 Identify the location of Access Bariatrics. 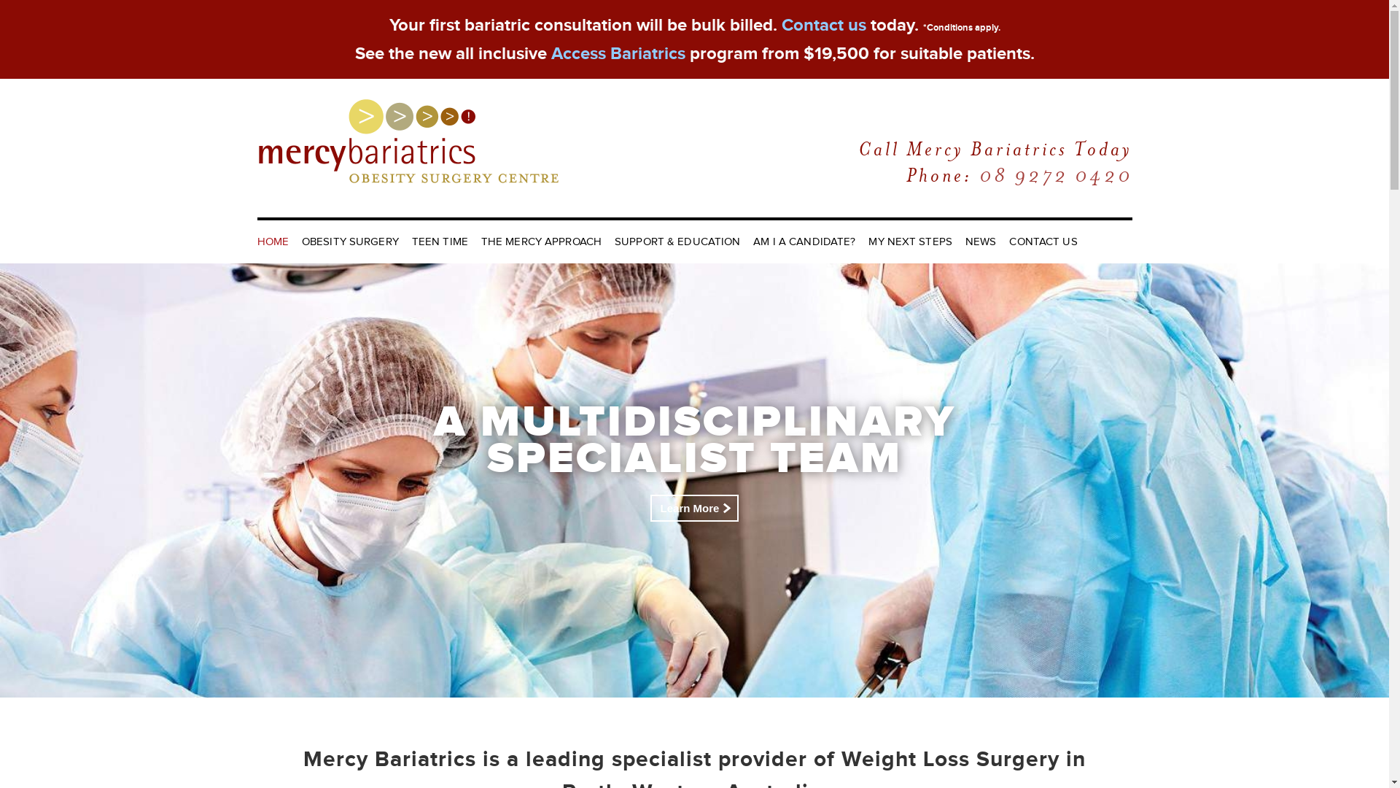
(618, 54).